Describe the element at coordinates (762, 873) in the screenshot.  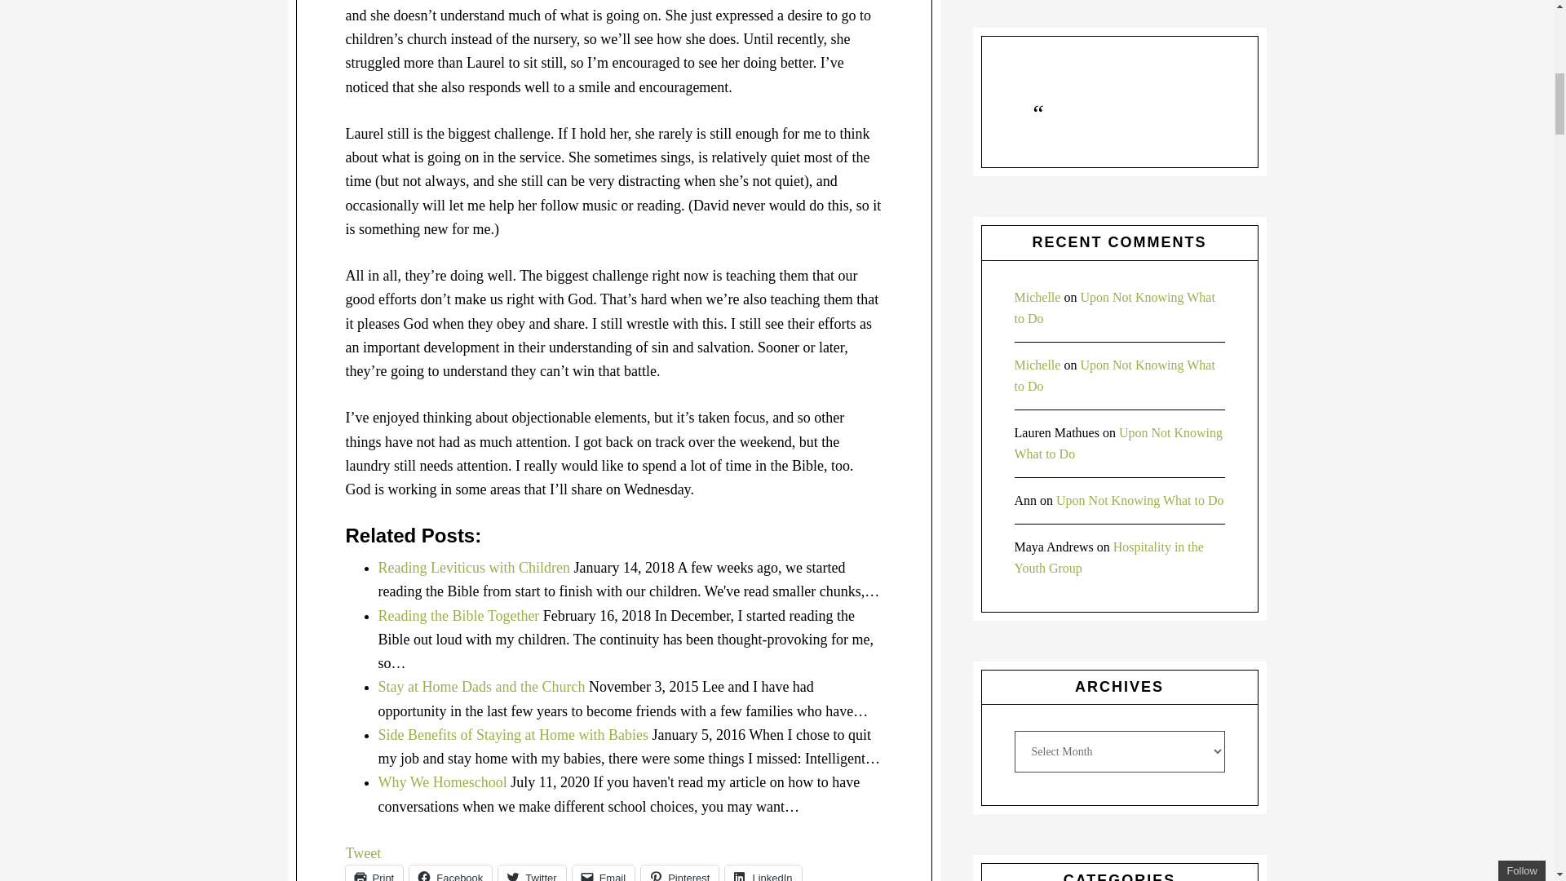
I see `LinkedIn` at that location.